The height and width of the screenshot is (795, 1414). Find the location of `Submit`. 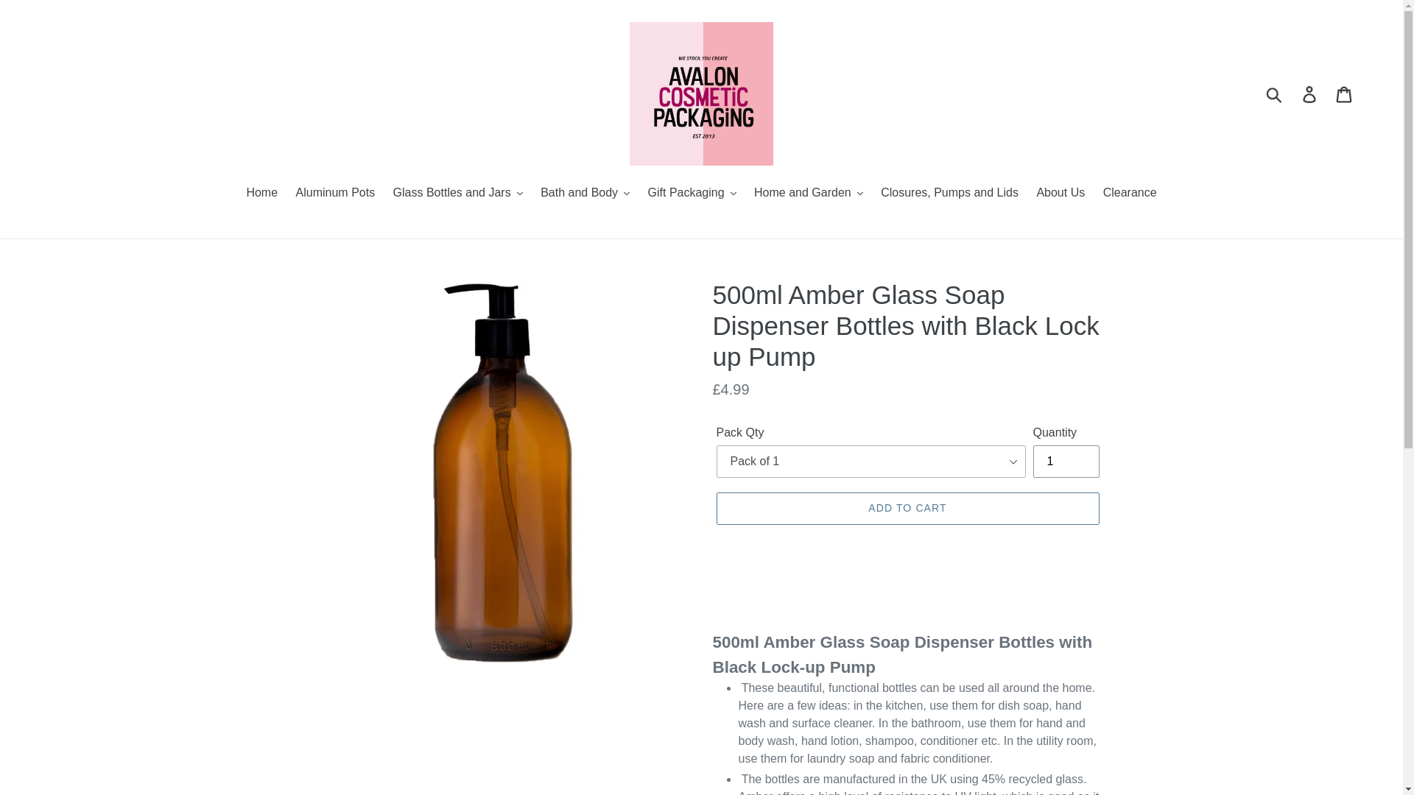

Submit is located at coordinates (1275, 93).